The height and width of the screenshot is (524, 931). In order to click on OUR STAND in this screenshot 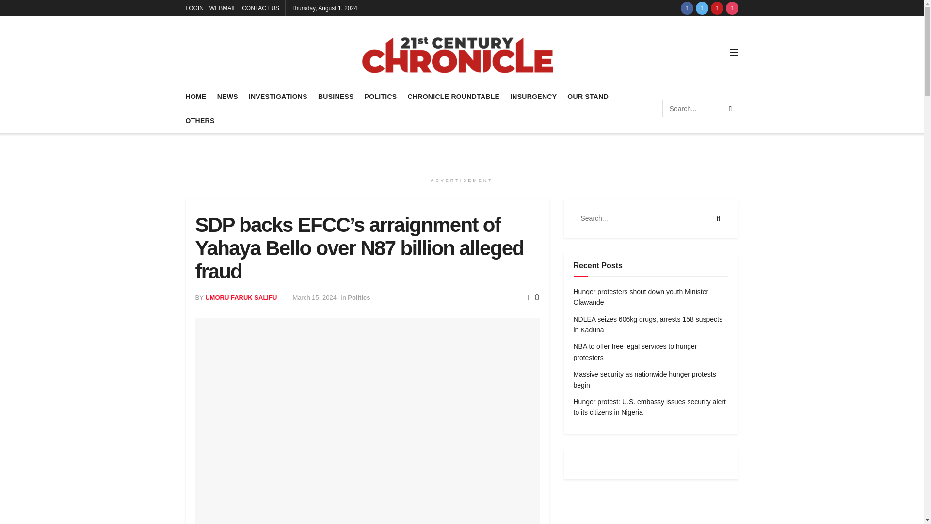, I will do `click(588, 96)`.